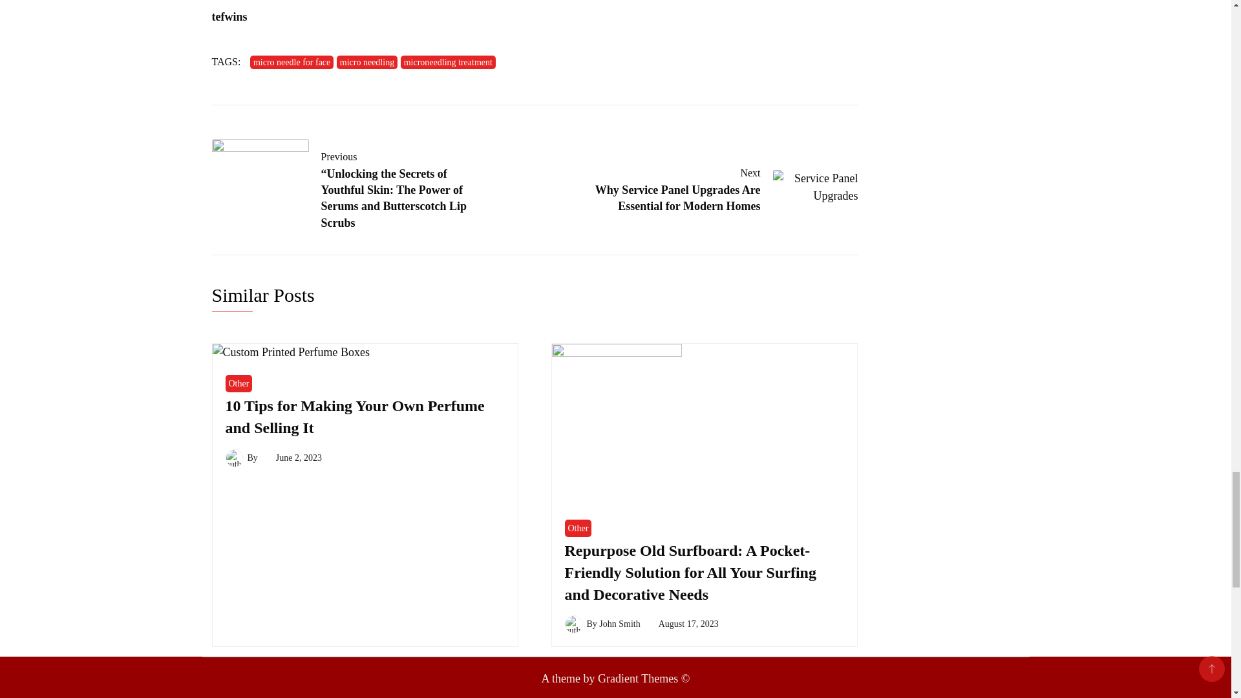 Image resolution: width=1241 pixels, height=698 pixels. What do you see at coordinates (292, 62) in the screenshot?
I see `micro needle for face` at bounding box center [292, 62].